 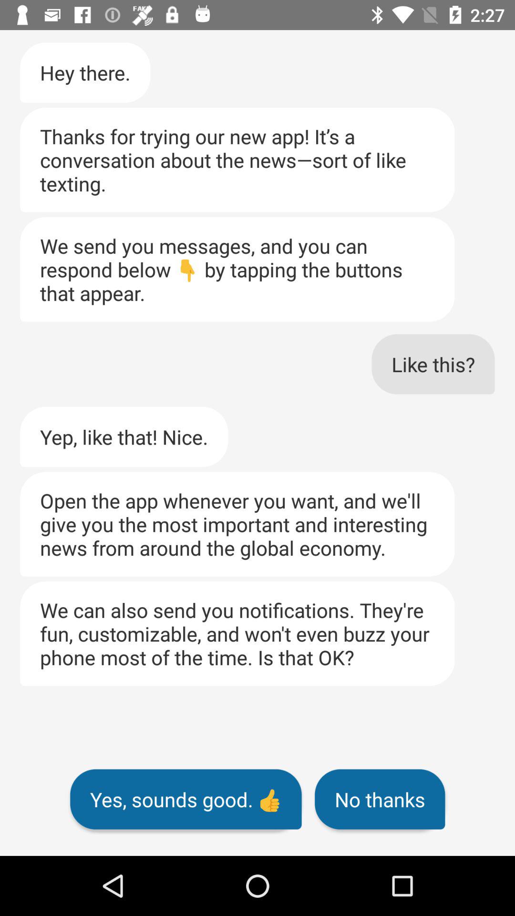 I want to click on click the icon next to the no thanks item, so click(x=186, y=799).